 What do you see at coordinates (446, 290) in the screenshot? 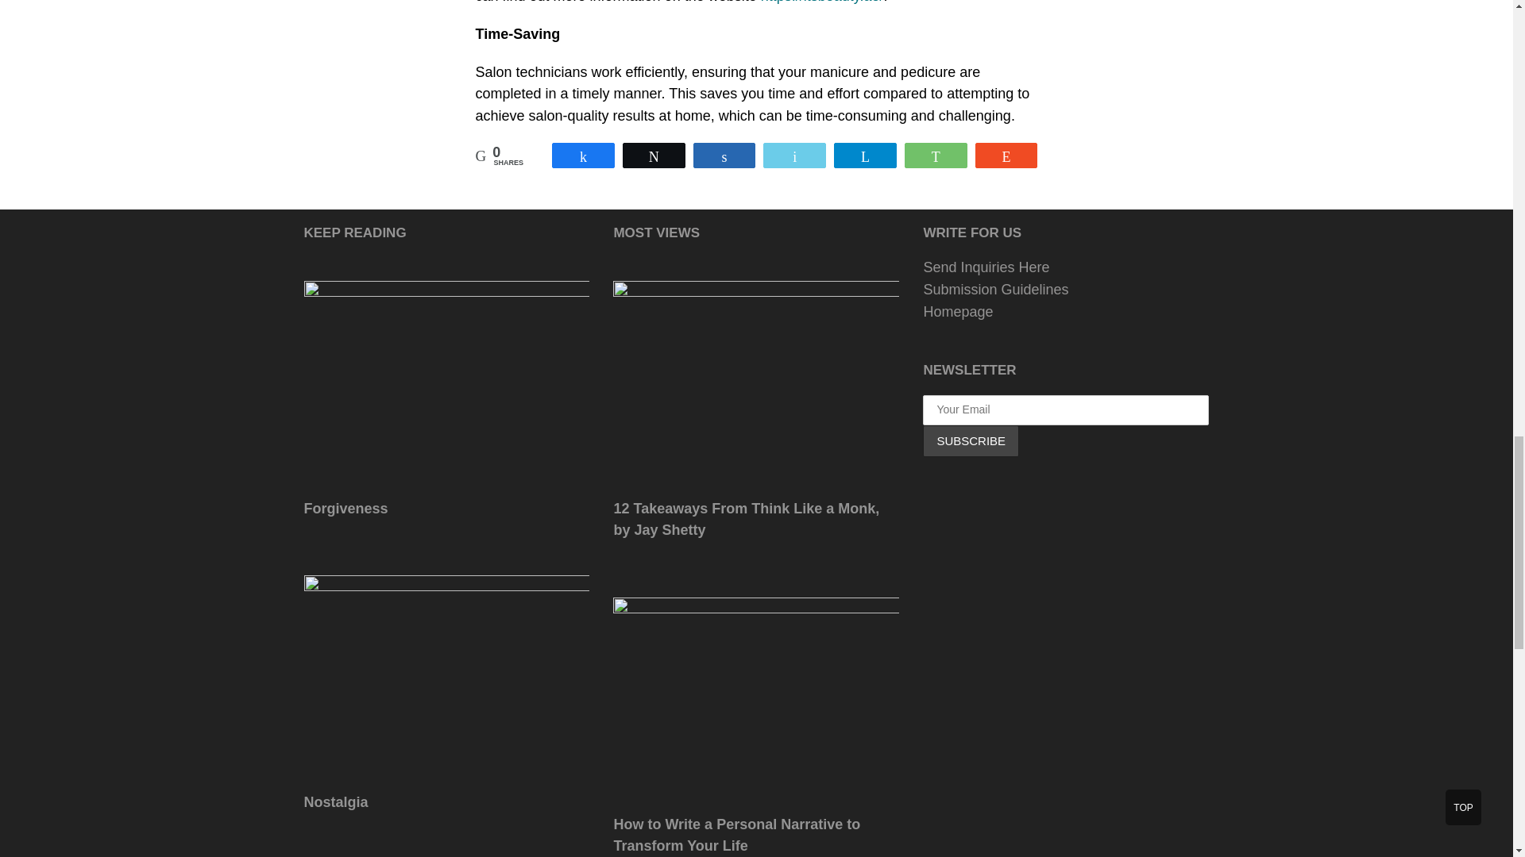
I see `Forgiveness` at bounding box center [446, 290].